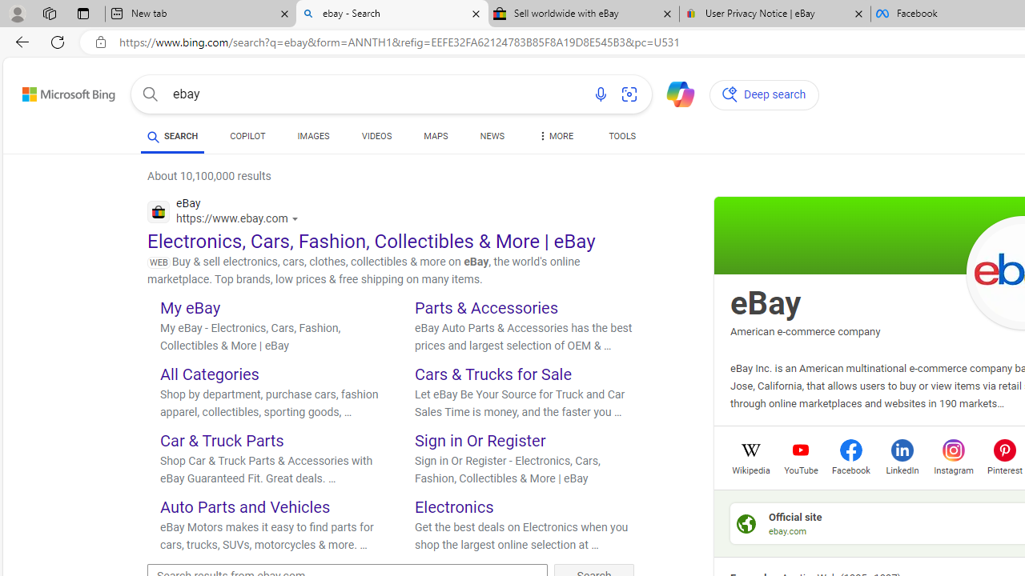 This screenshot has width=1025, height=576. Describe the element at coordinates (953, 469) in the screenshot. I see `Instagram` at that location.